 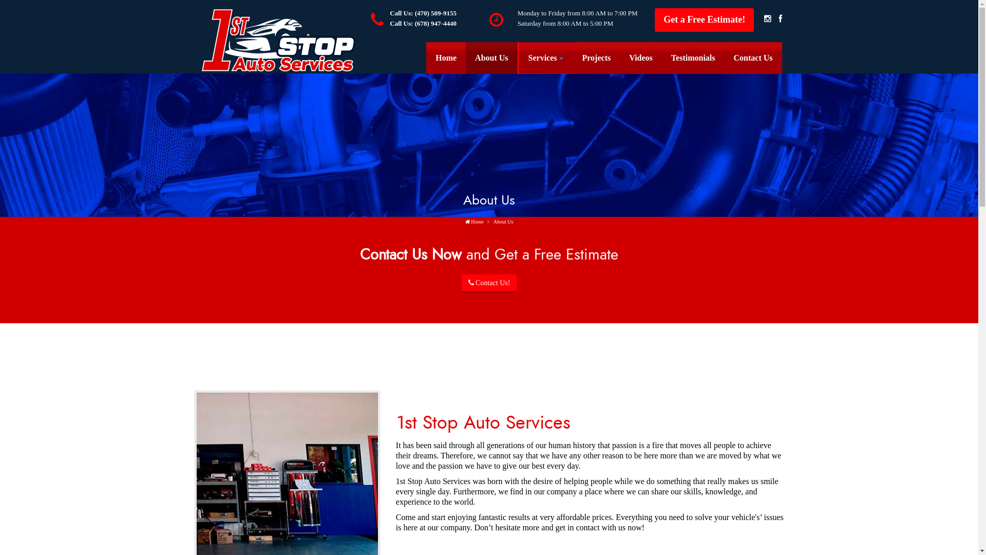 What do you see at coordinates (778, 20) in the screenshot?
I see `Facebook` at bounding box center [778, 20].